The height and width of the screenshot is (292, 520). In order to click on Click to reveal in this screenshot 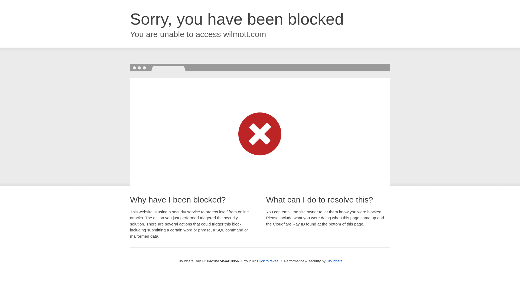, I will do `click(268, 261)`.